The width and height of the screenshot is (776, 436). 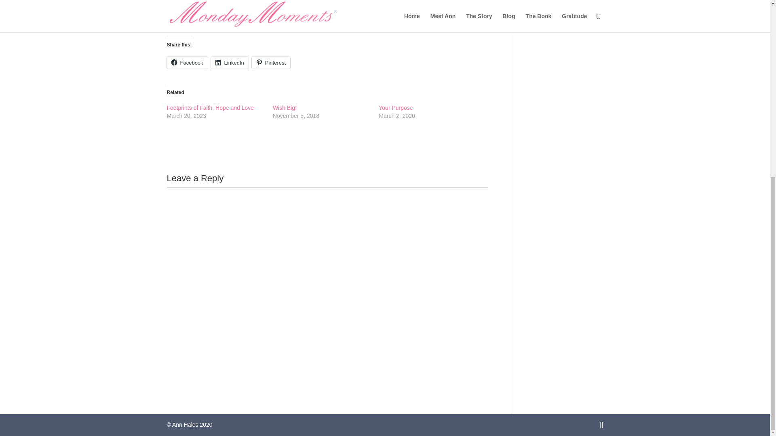 What do you see at coordinates (271, 62) in the screenshot?
I see `Click to share on Pinterest` at bounding box center [271, 62].